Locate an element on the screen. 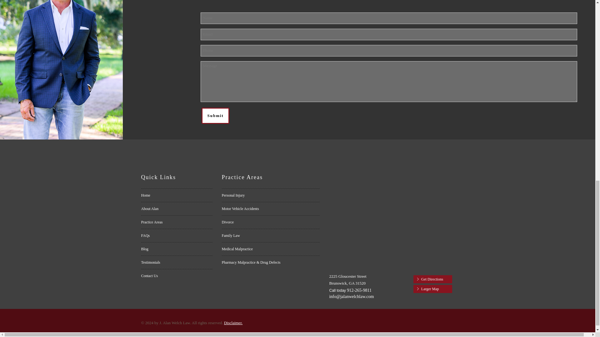  Home is located at coordinates (177, 195).